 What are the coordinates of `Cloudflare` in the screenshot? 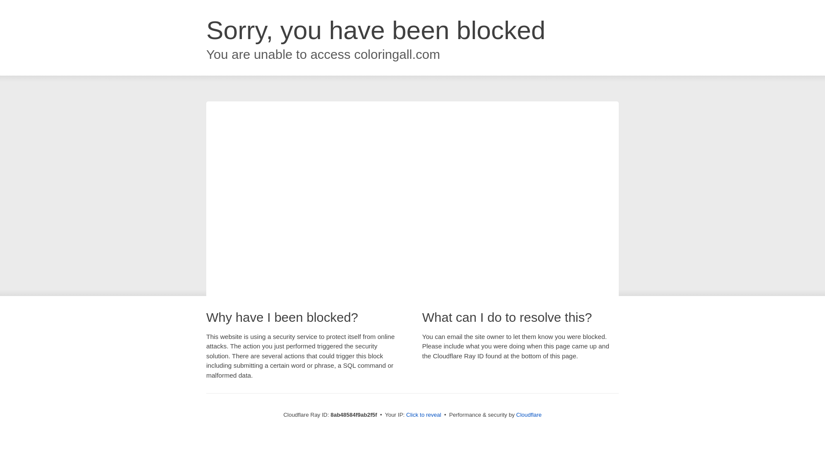 It's located at (529, 415).